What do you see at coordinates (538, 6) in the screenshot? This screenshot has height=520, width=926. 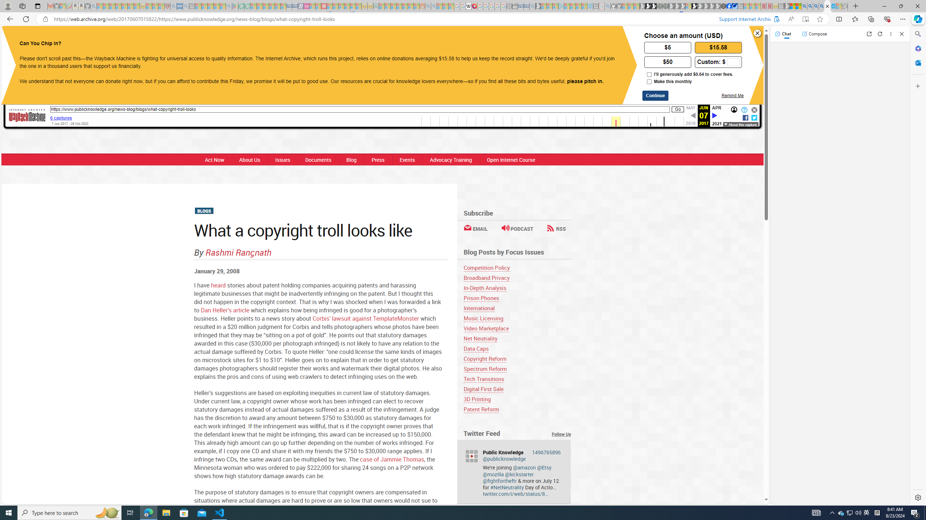 I see `Microsoft Start Gaming - Sleeping` at bounding box center [538, 6].